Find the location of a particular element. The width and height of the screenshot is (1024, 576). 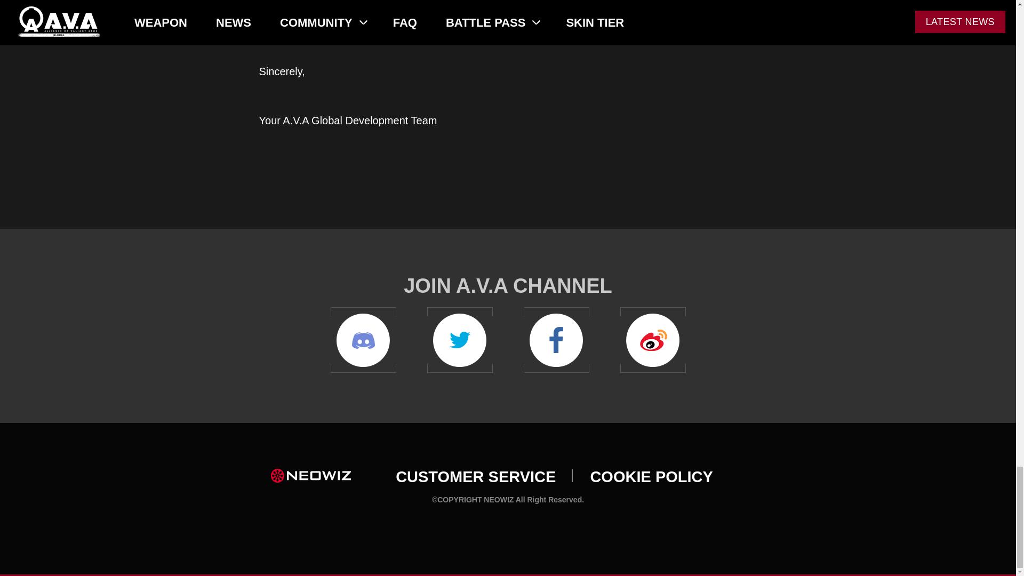

Discord is located at coordinates (364, 339).